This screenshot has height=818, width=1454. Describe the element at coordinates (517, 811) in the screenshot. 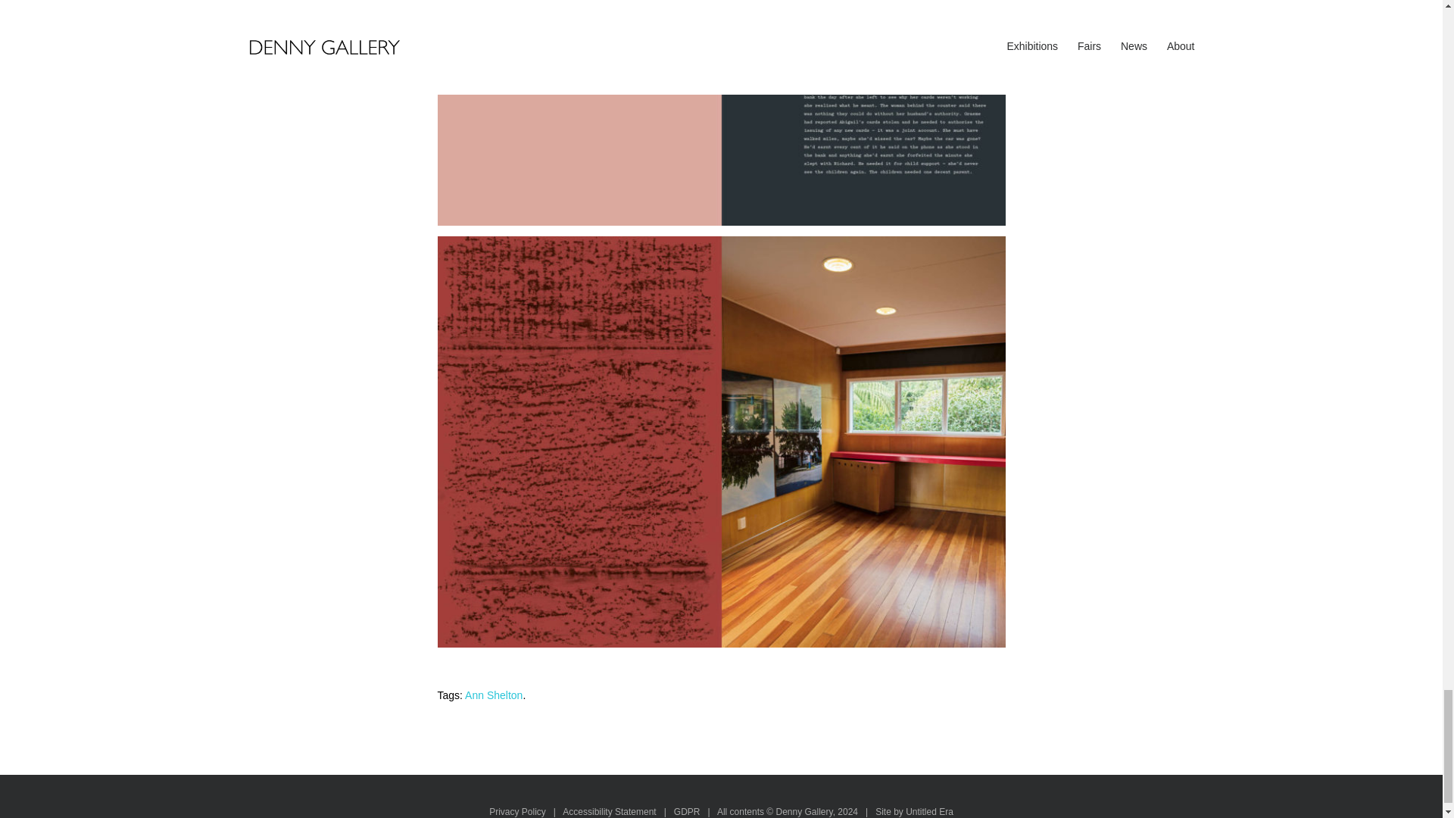

I see `Privacy Policy` at that location.